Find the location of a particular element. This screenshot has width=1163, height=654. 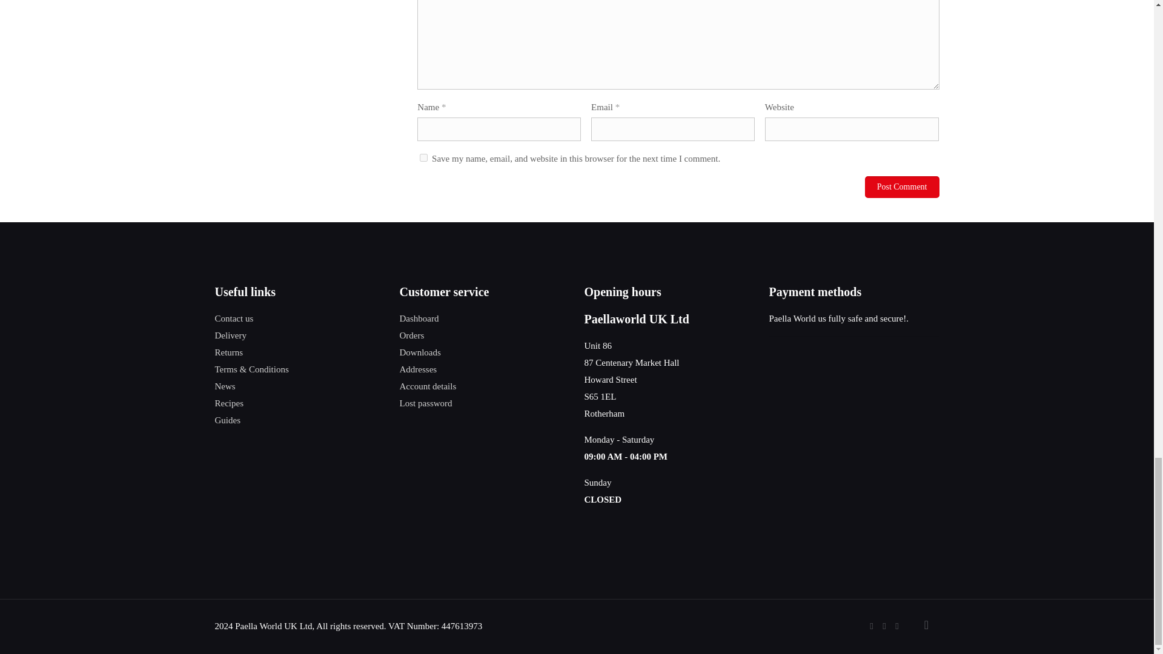

Post Comment is located at coordinates (903, 187).